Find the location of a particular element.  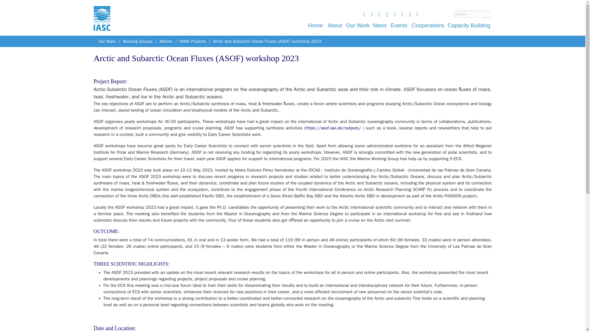

About is located at coordinates (335, 25).